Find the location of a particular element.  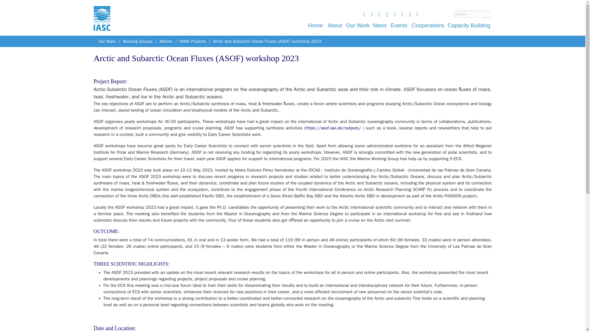

About is located at coordinates (335, 25).